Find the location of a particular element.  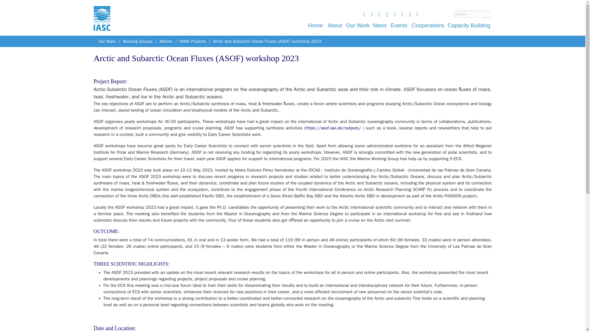

About is located at coordinates (335, 25).